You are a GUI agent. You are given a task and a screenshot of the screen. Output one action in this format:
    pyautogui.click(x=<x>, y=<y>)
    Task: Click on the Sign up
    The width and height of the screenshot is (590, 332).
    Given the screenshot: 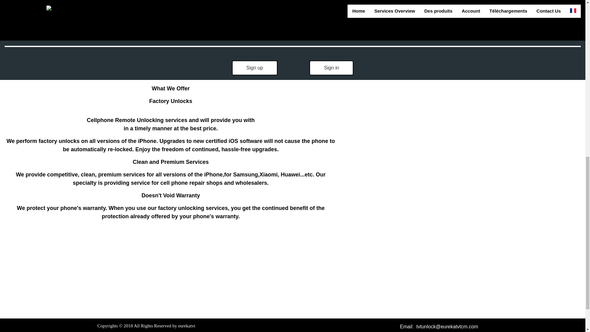 What is the action you would take?
    pyautogui.click(x=254, y=68)
    